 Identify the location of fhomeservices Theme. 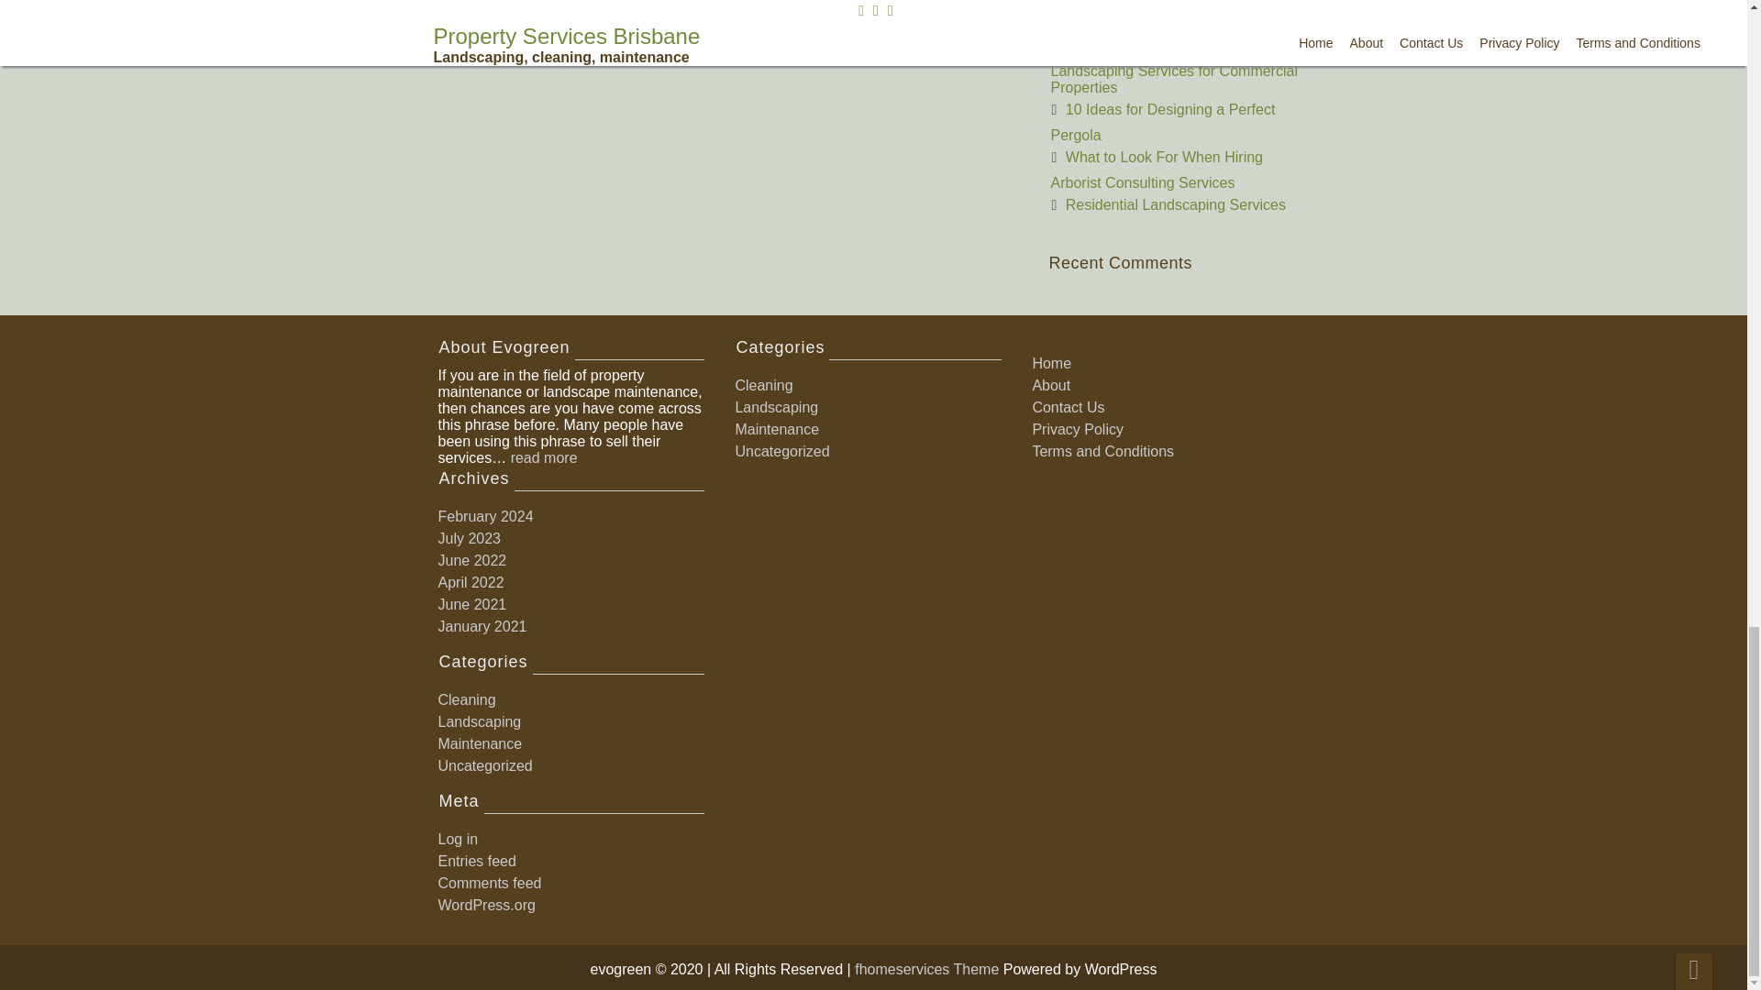
(928, 968).